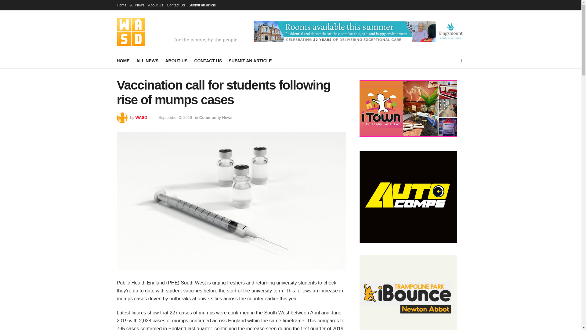 This screenshot has height=330, width=586. I want to click on September 3, 2019, so click(175, 117).